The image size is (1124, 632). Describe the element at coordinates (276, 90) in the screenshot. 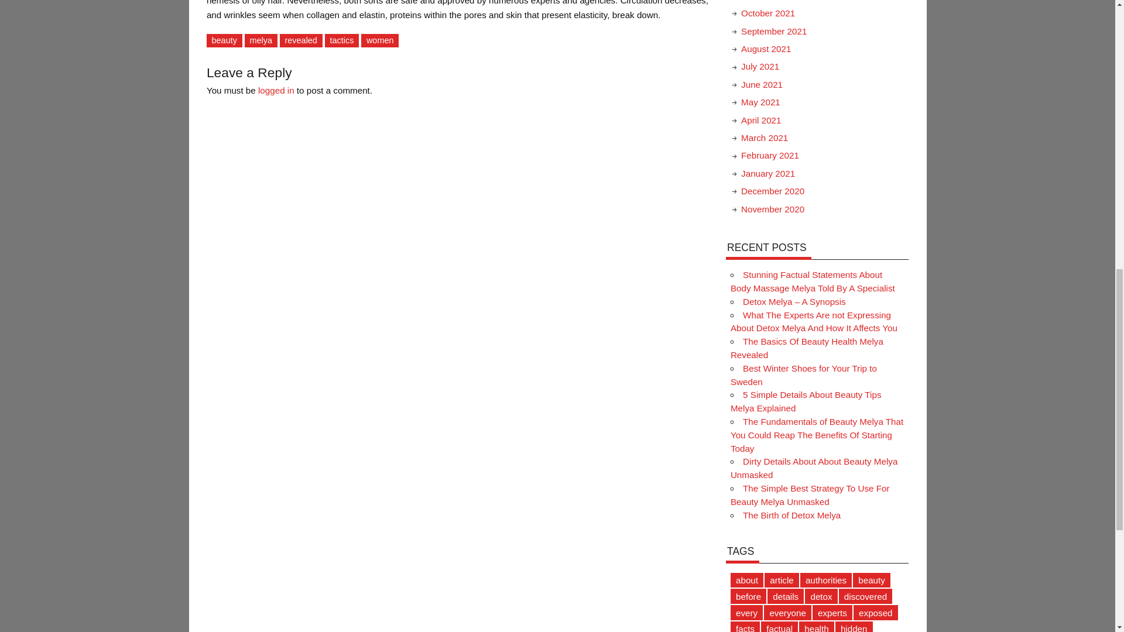

I see `logged in` at that location.